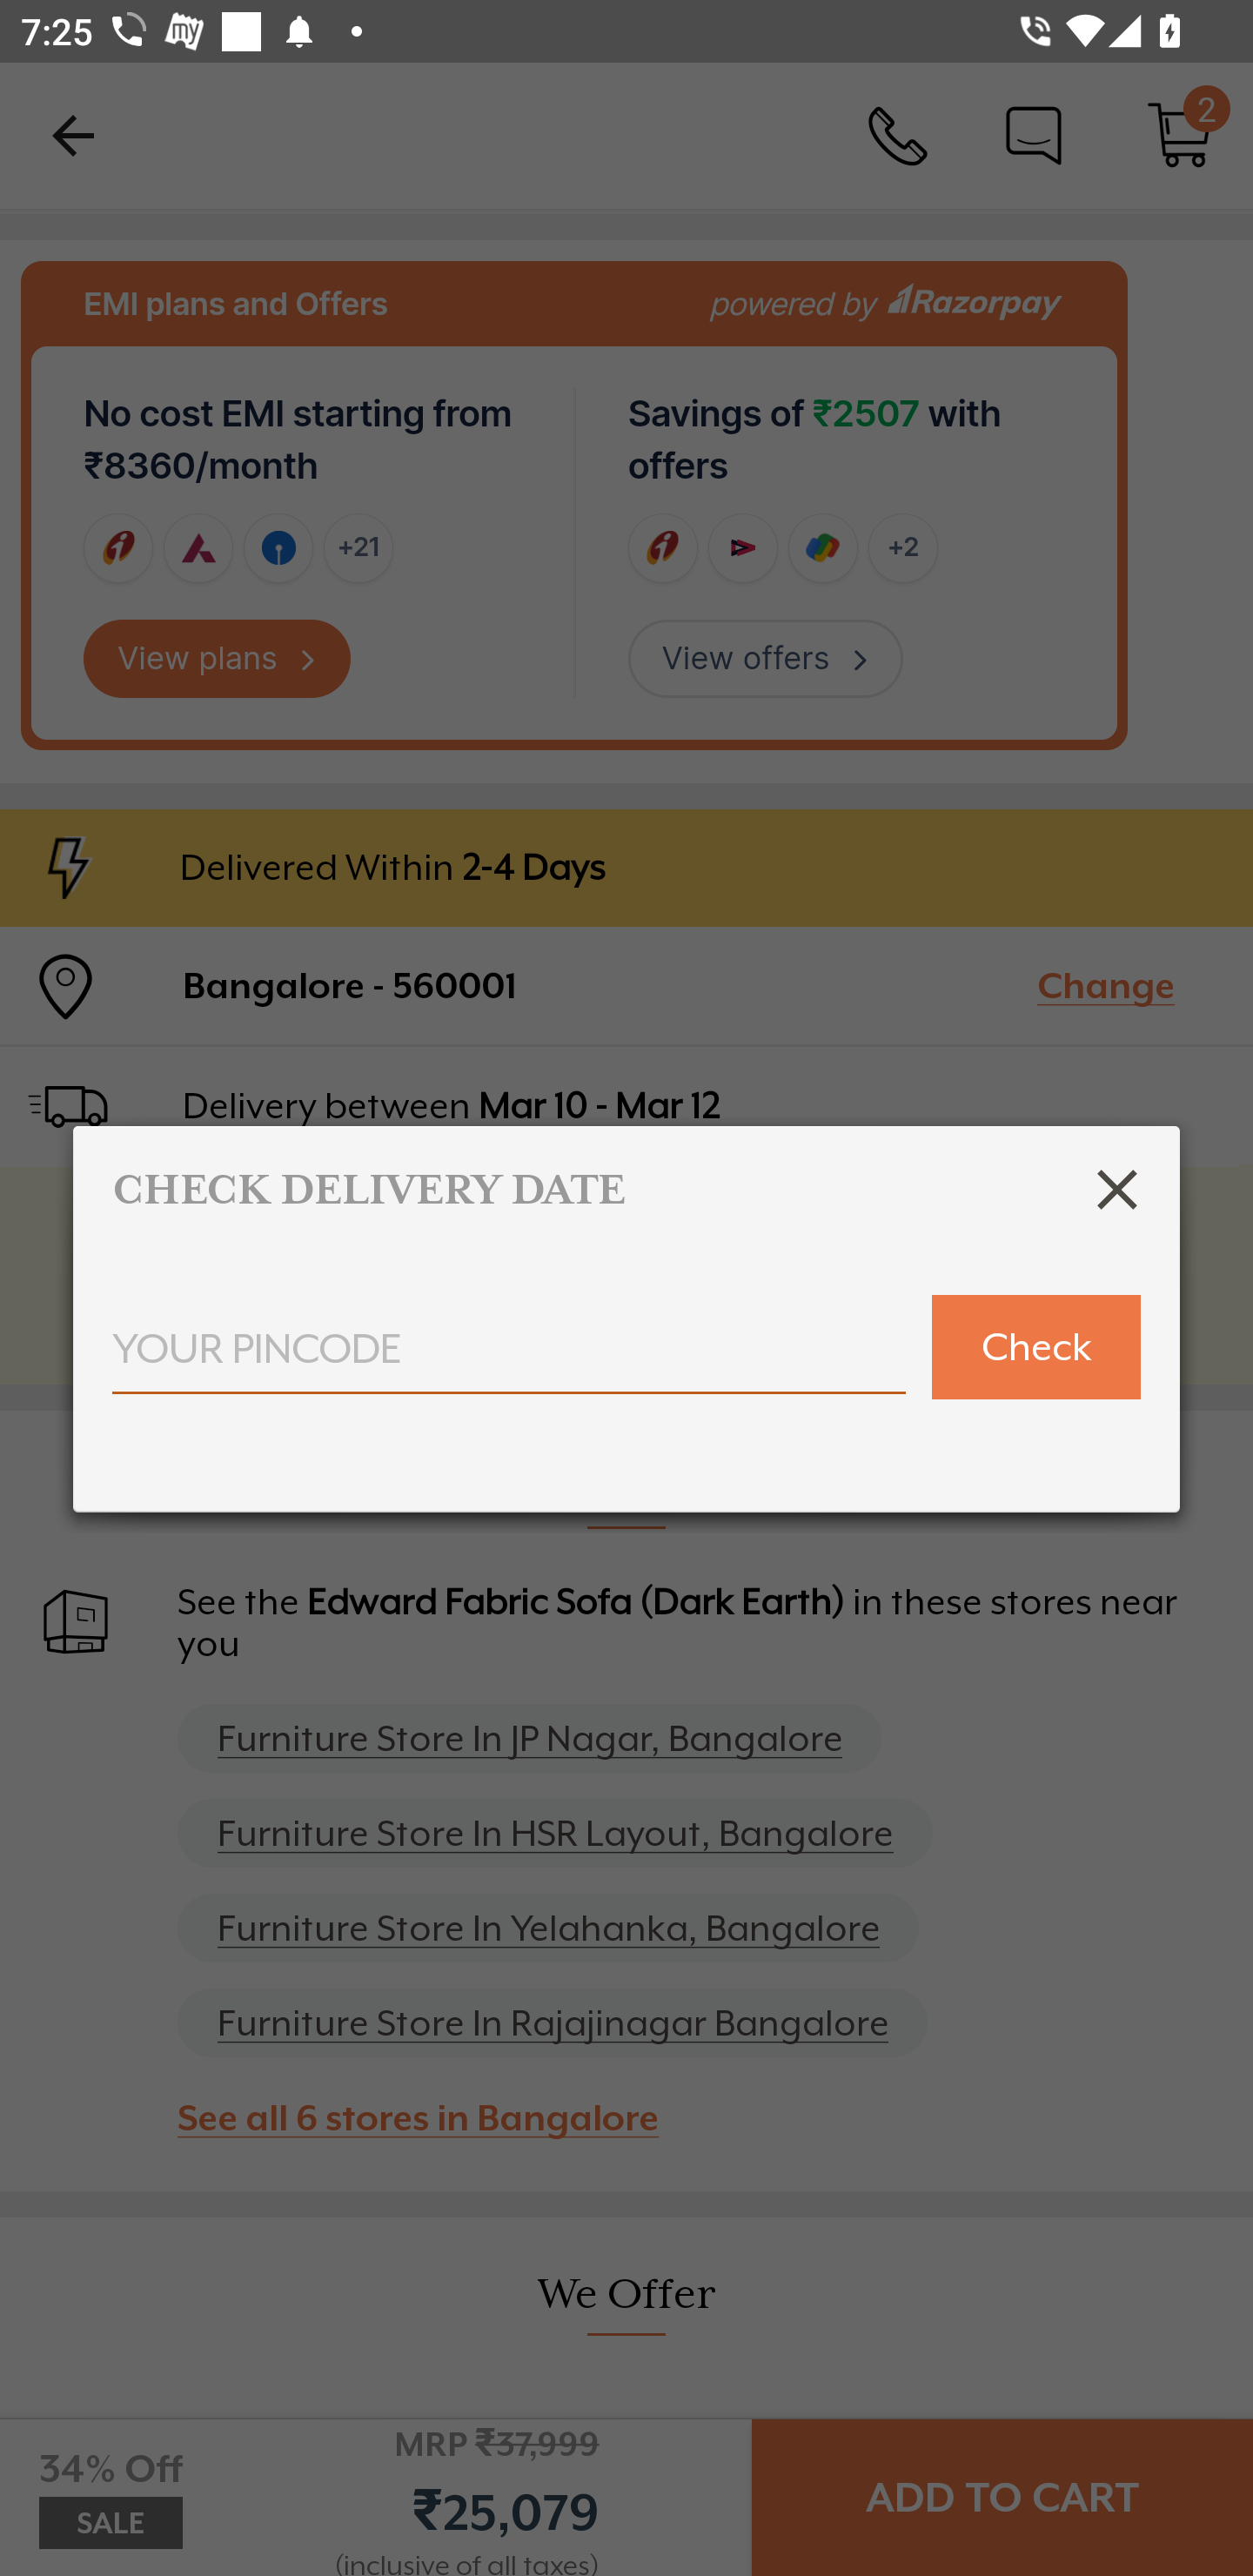 The height and width of the screenshot is (2576, 1253). Describe the element at coordinates (1117, 1189) in the screenshot. I see `` at that location.